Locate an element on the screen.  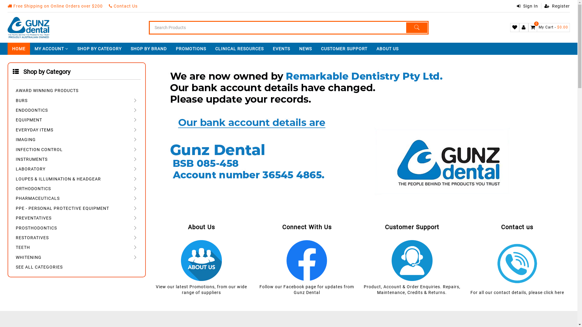
SHOP BY BRAND is located at coordinates (149, 49).